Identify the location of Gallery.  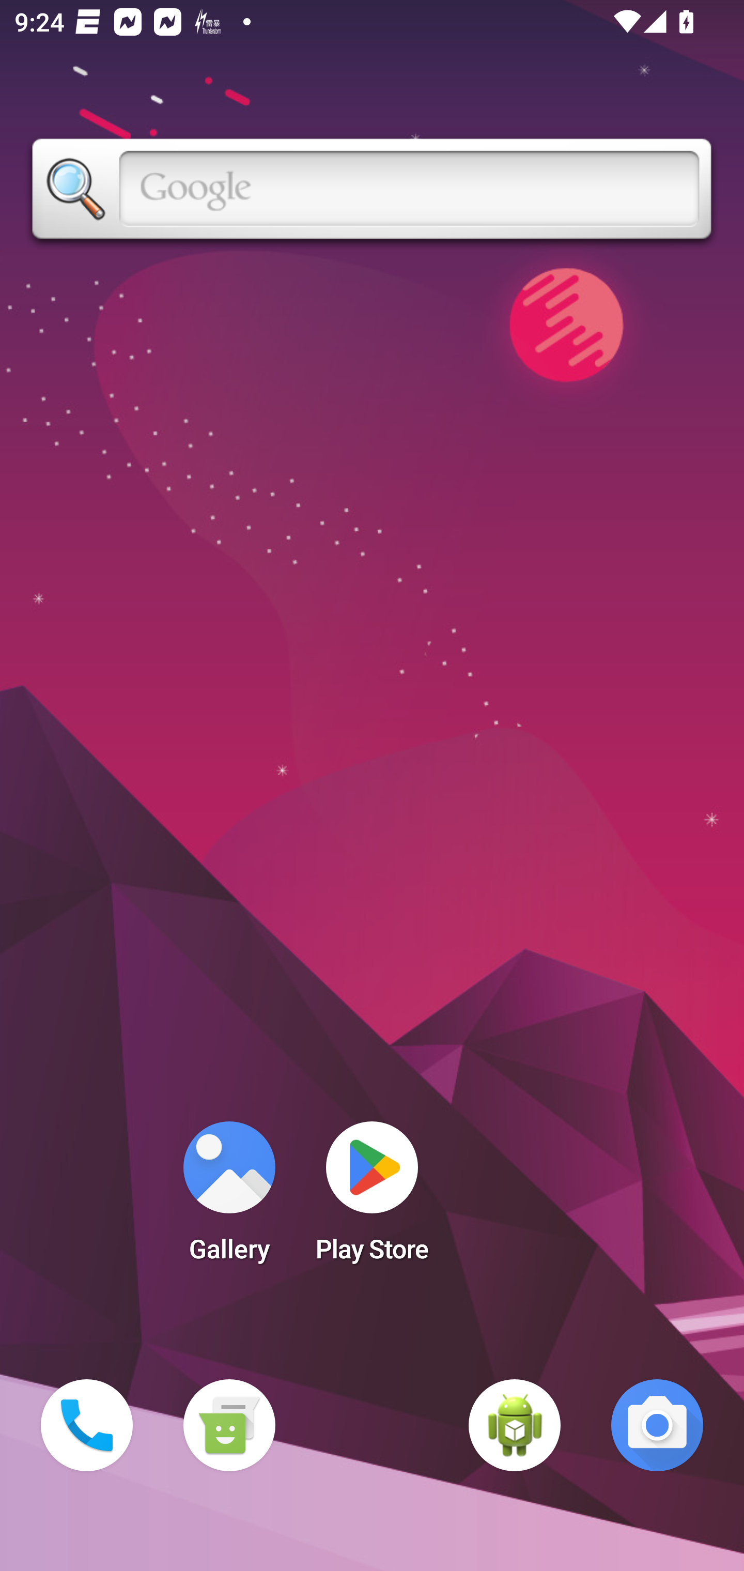
(229, 1198).